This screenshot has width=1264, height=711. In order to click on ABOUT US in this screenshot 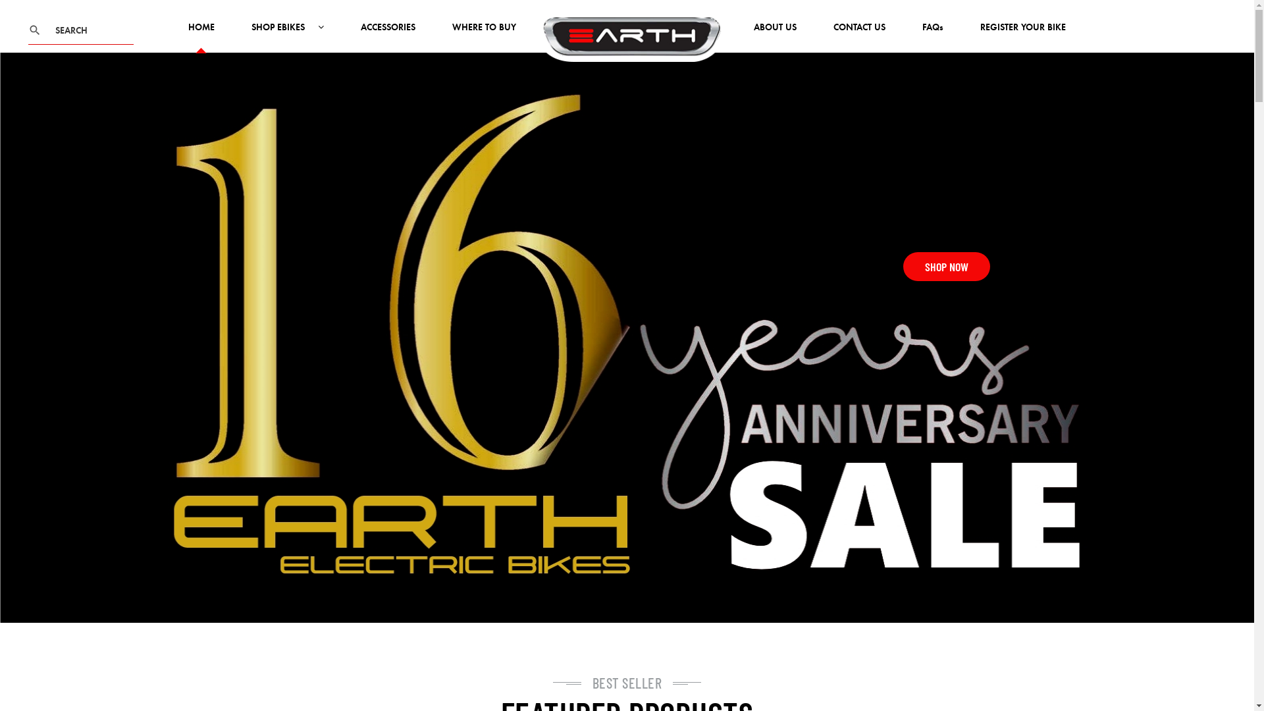, I will do `click(776, 38)`.